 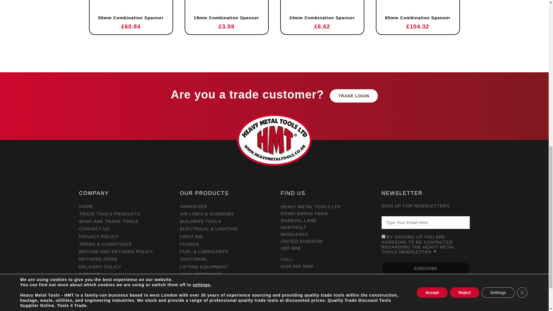 I want to click on REFUND AND RETURNS POLICY, so click(x=123, y=251).